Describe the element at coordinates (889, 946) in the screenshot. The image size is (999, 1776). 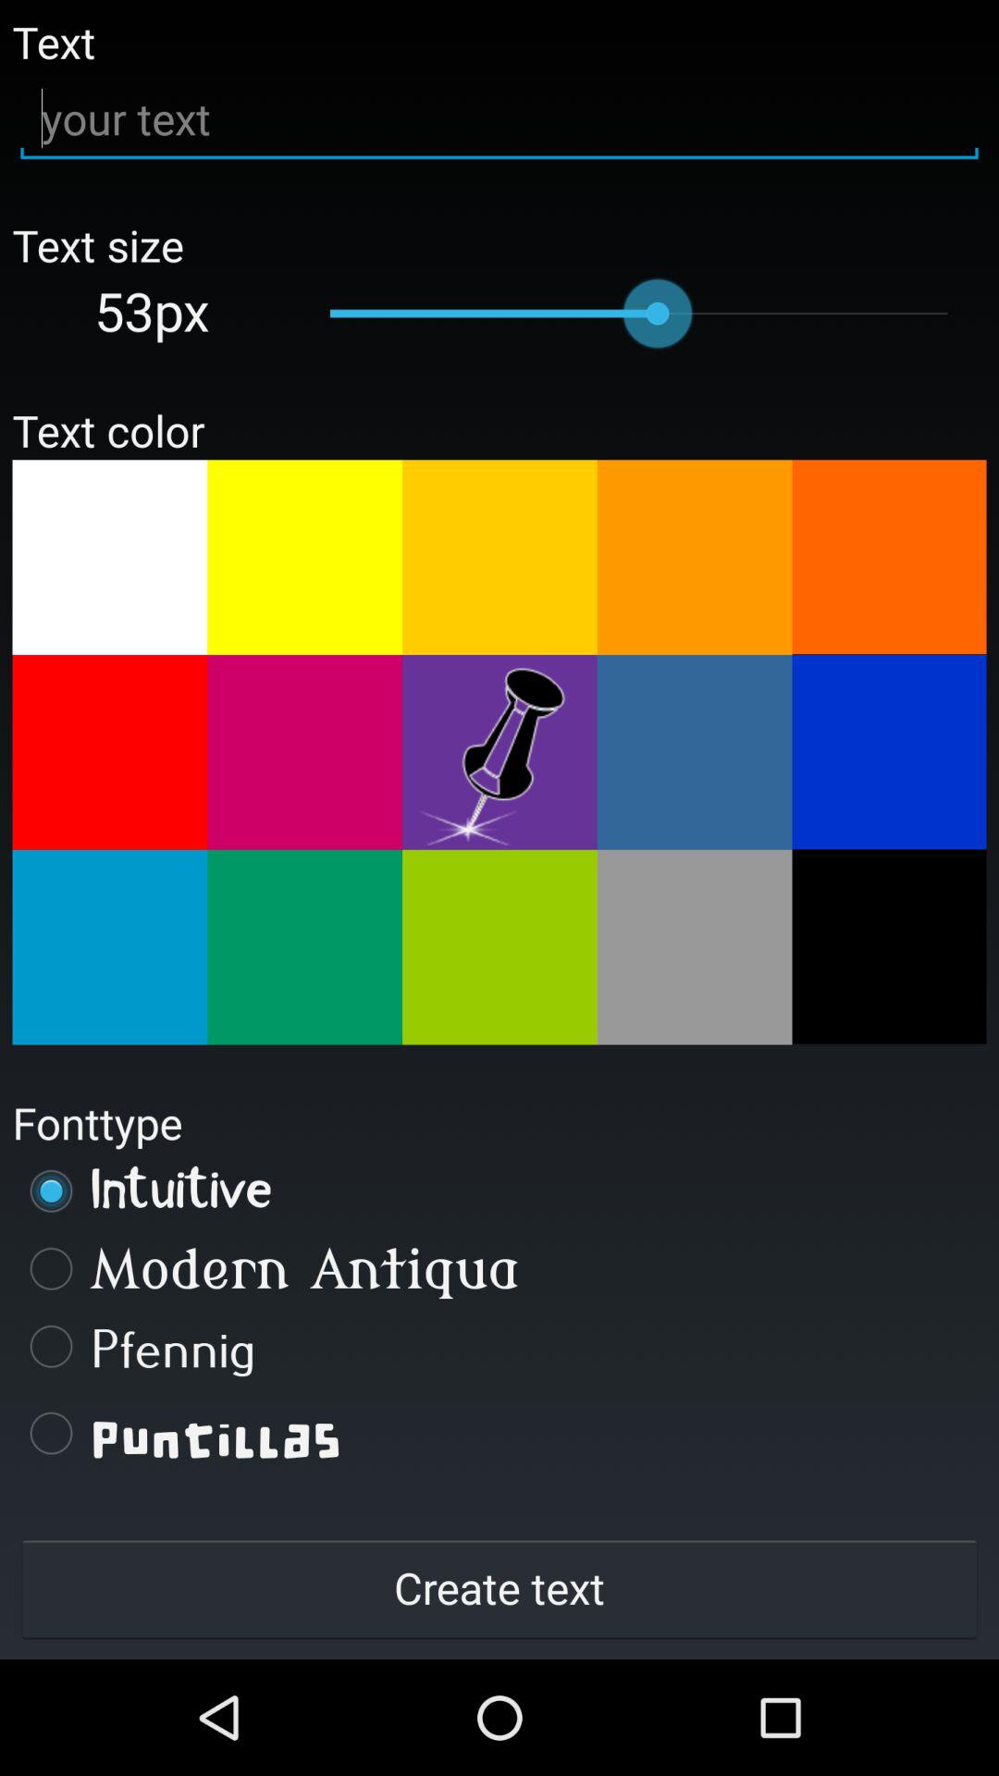
I see `select text color` at that location.